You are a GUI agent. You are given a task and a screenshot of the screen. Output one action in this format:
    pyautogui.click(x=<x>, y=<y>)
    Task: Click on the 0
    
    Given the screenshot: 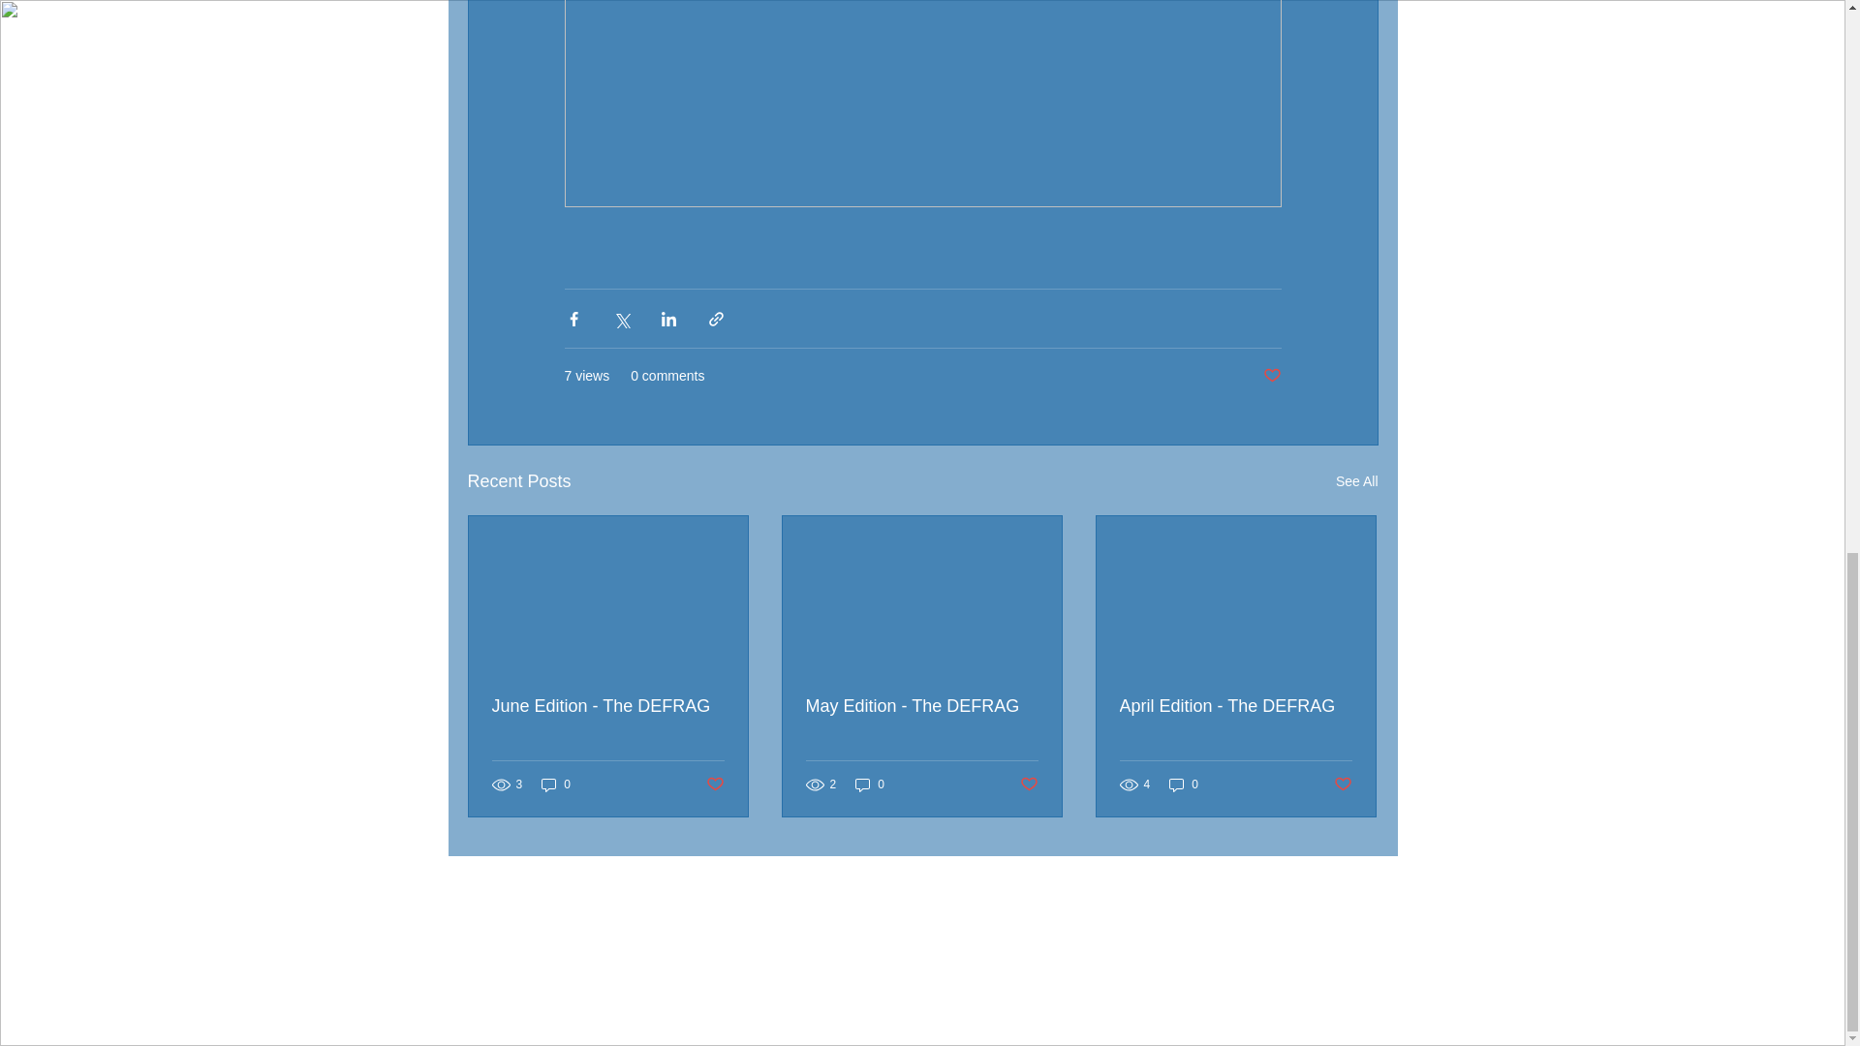 What is the action you would take?
    pyautogui.click(x=556, y=784)
    